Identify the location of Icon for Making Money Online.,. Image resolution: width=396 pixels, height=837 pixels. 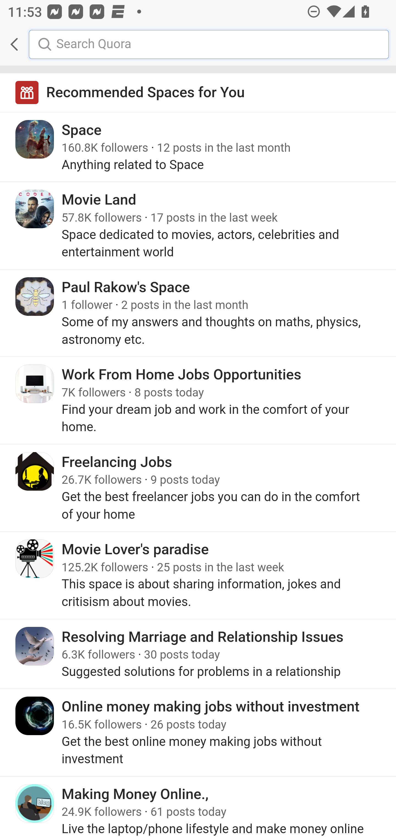
(35, 803).